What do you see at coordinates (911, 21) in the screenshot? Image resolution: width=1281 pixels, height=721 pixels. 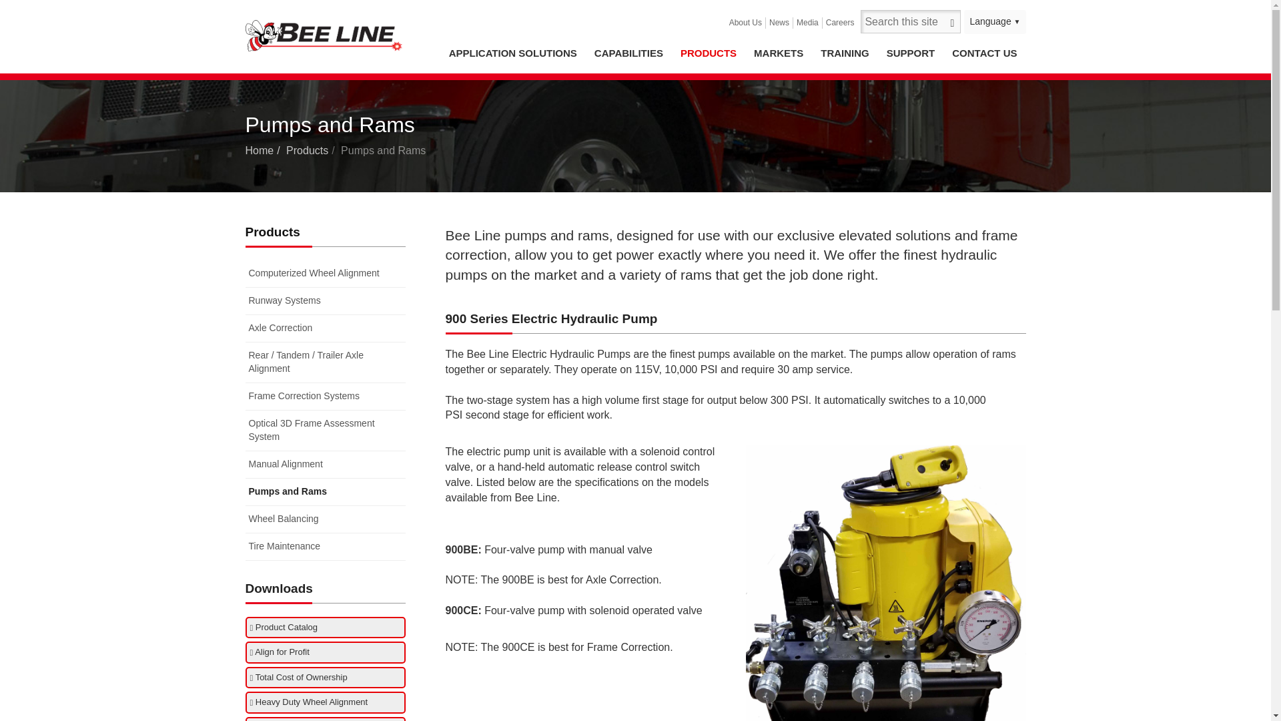 I see `Search this site` at bounding box center [911, 21].